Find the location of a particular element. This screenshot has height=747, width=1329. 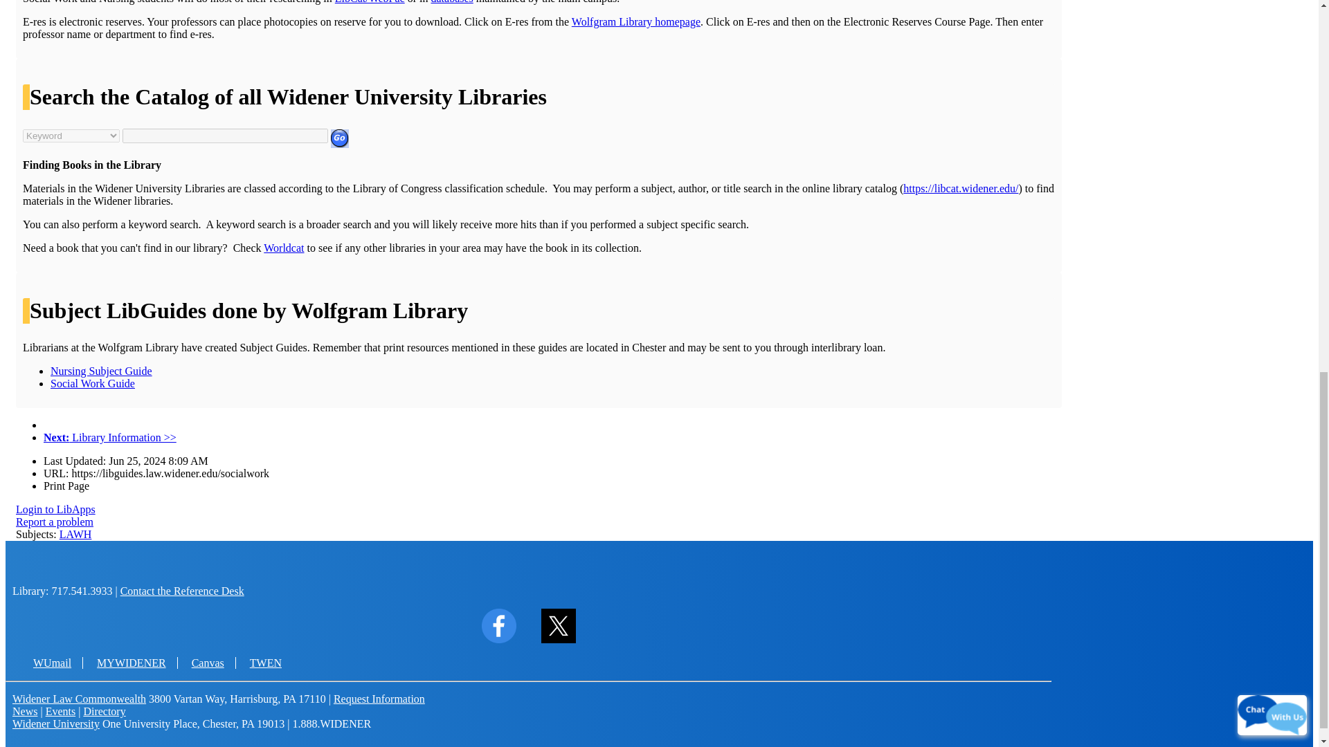

Report a problem is located at coordinates (54, 522).